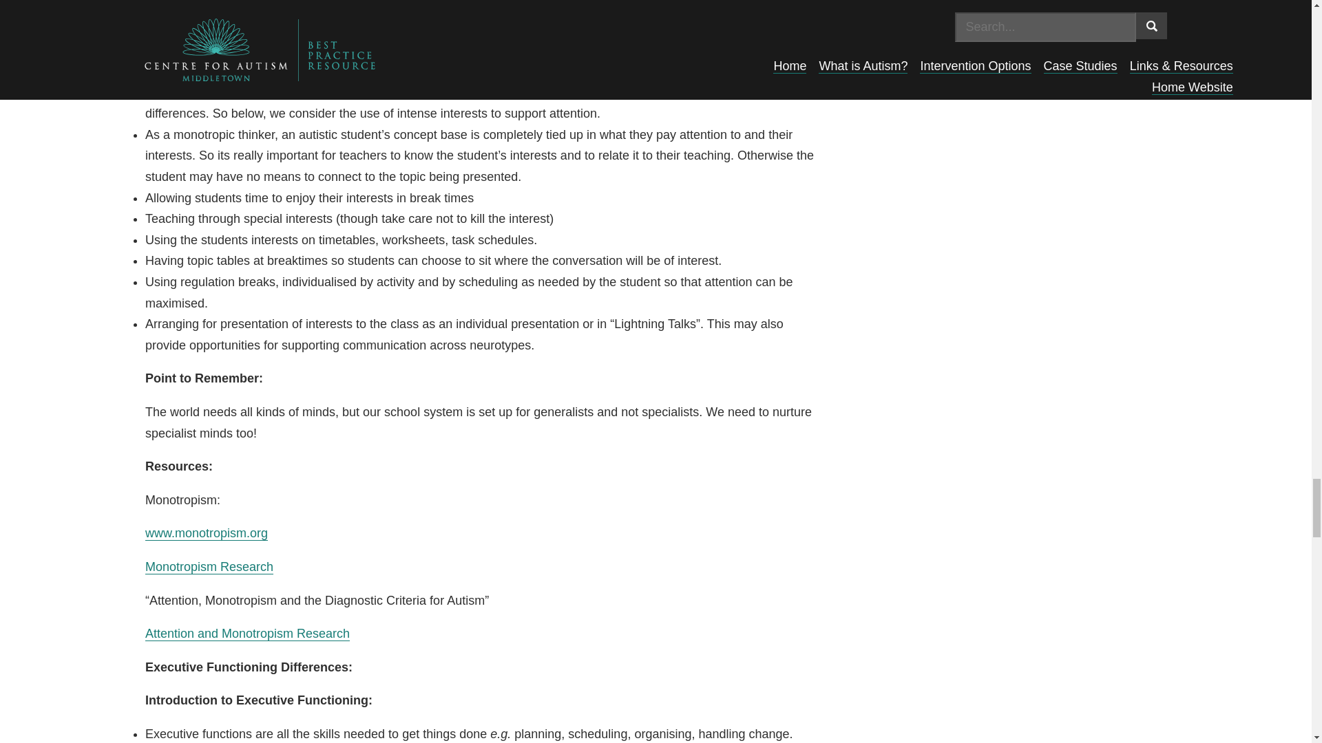  Describe the element at coordinates (207, 533) in the screenshot. I see `www.monotropism.org` at that location.